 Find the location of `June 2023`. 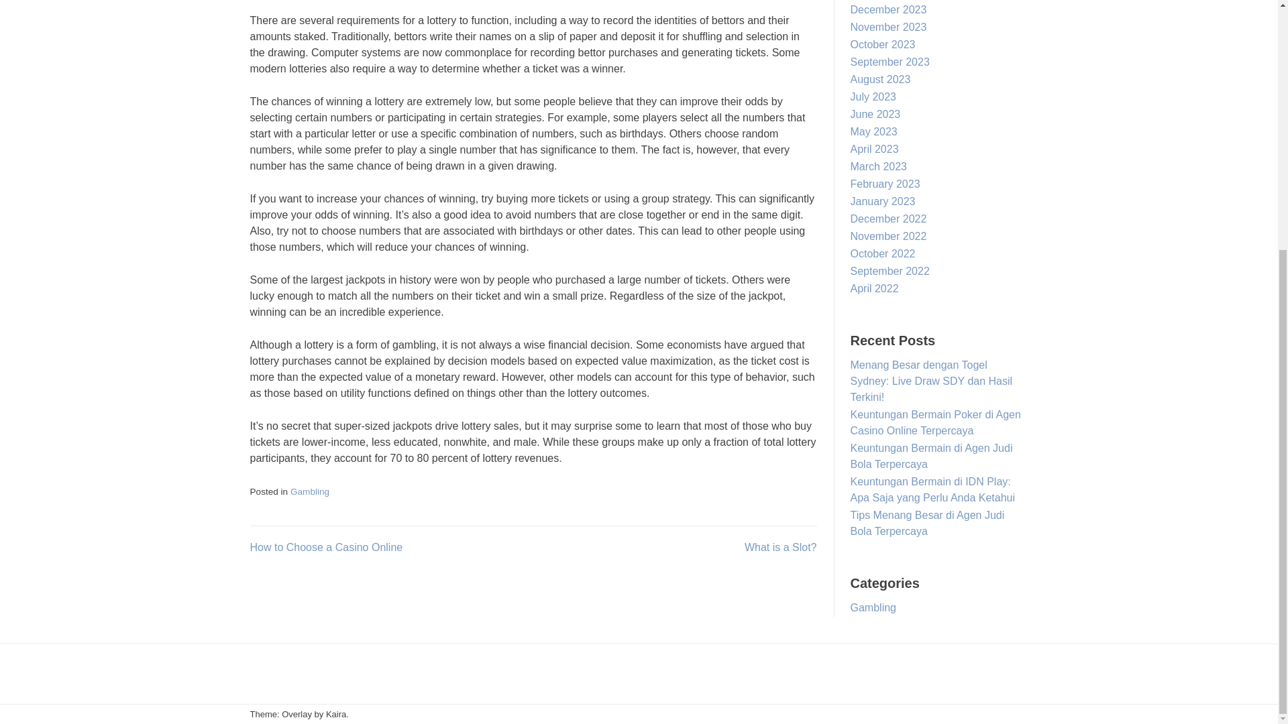

June 2023 is located at coordinates (875, 114).